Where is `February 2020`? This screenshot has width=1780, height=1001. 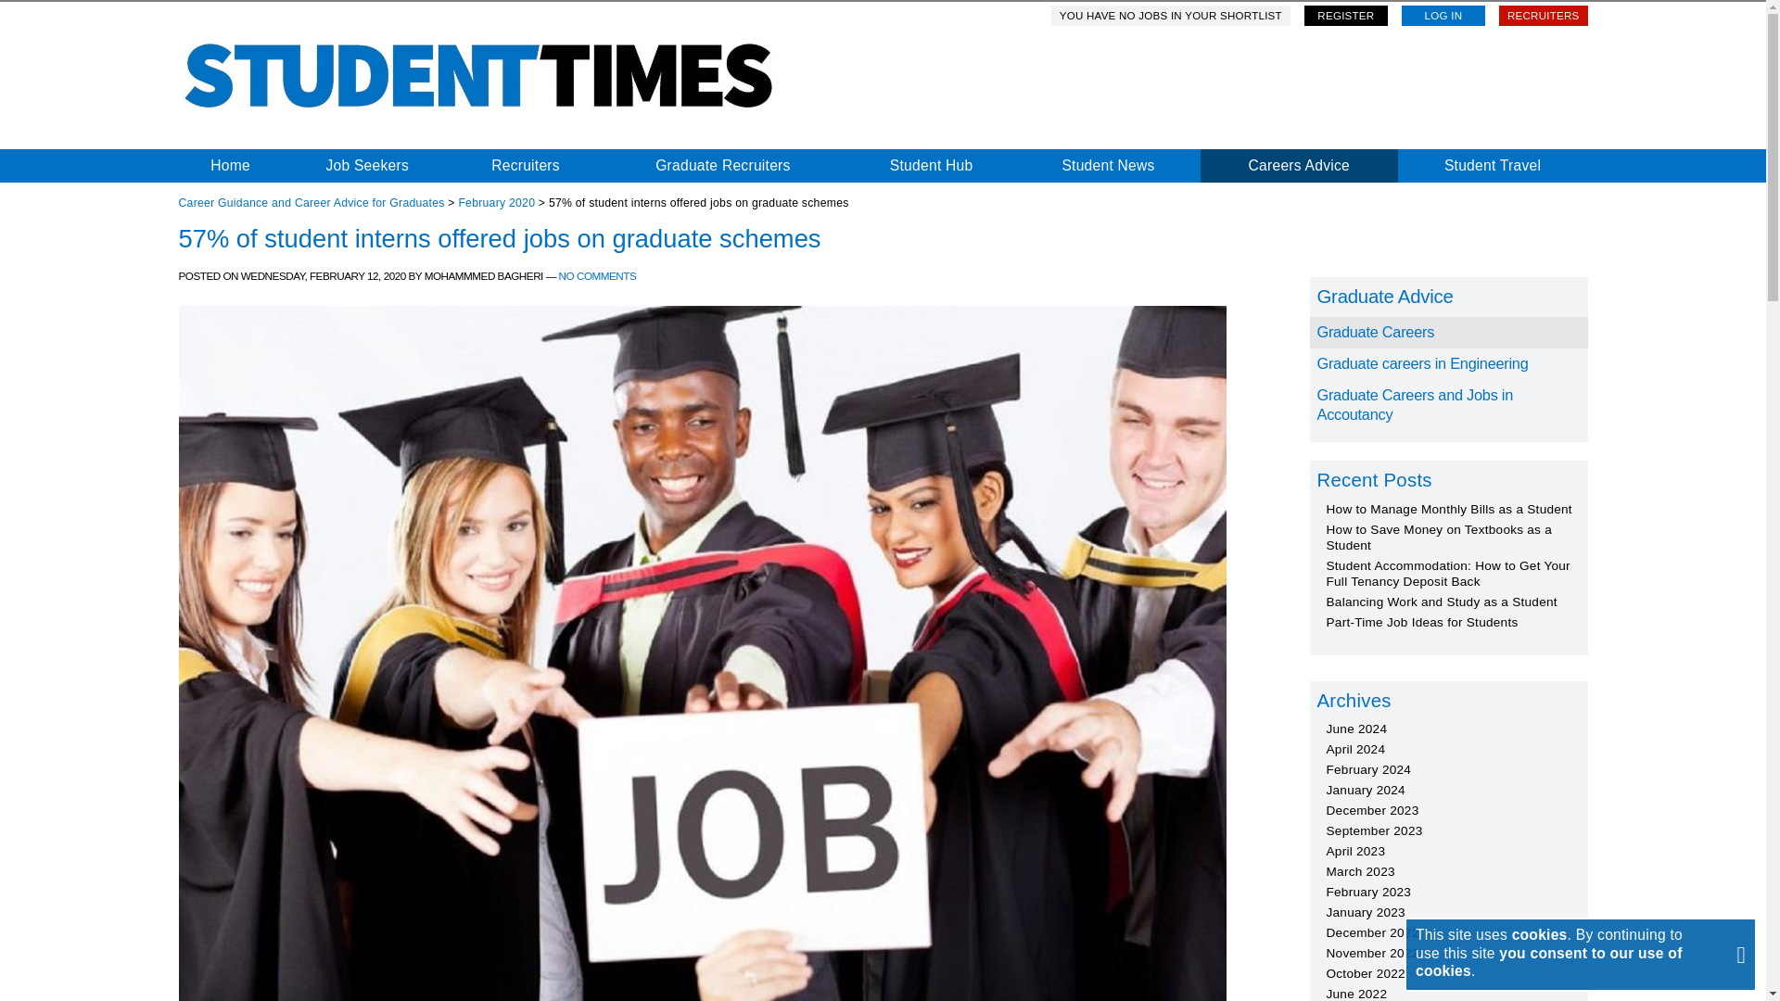 February 2020 is located at coordinates (496, 202).